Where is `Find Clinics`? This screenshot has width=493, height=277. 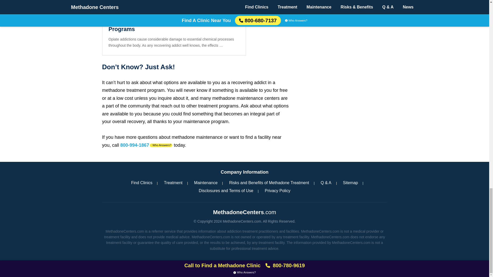 Find Clinics is located at coordinates (142, 183).